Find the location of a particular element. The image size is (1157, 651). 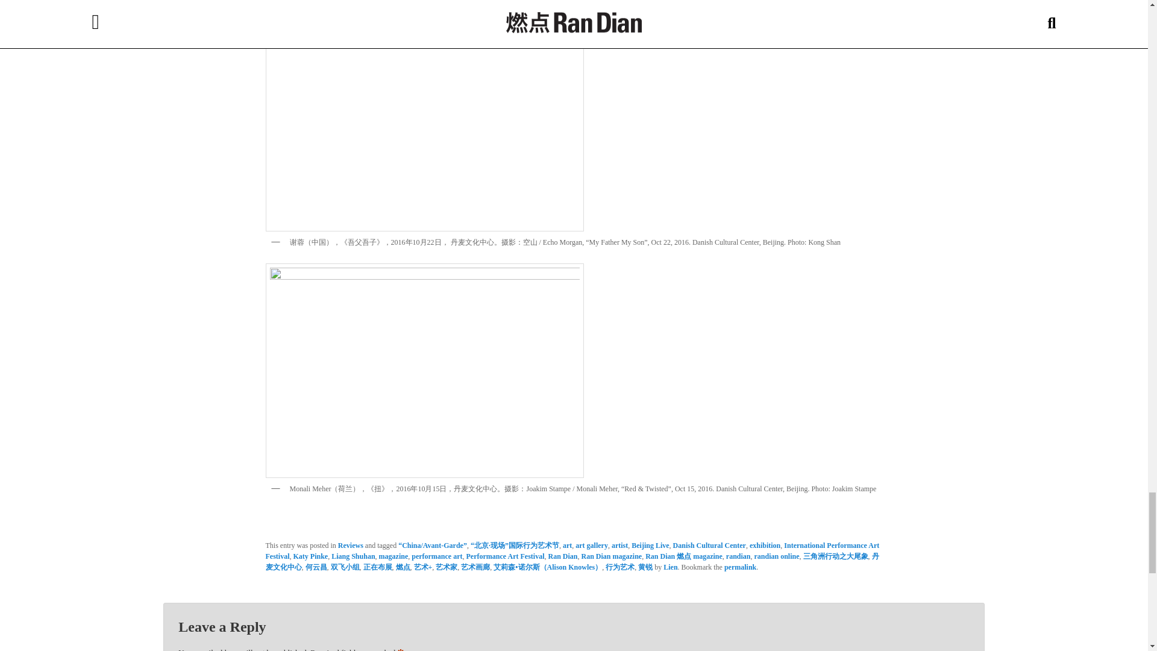

Danish Cultural Center is located at coordinates (710, 545).